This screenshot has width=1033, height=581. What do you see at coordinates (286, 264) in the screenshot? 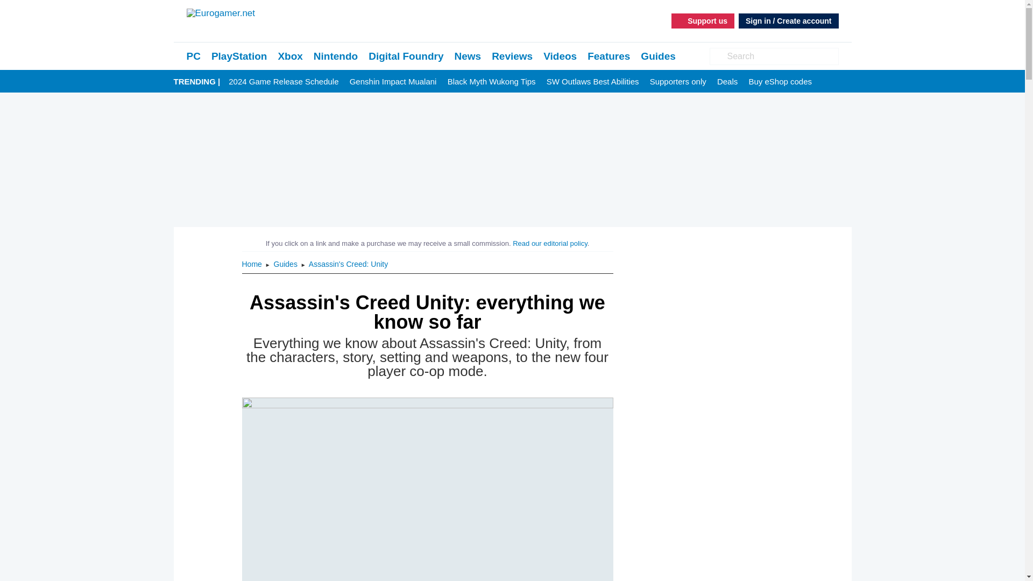
I see `Guides` at bounding box center [286, 264].